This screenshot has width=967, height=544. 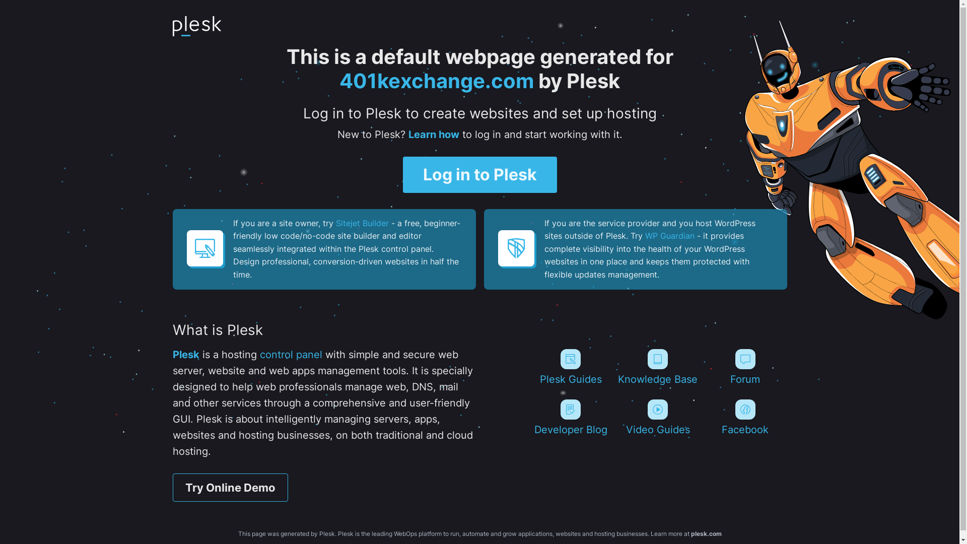 What do you see at coordinates (230, 488) in the screenshot?
I see `Try Online Demo` at bounding box center [230, 488].